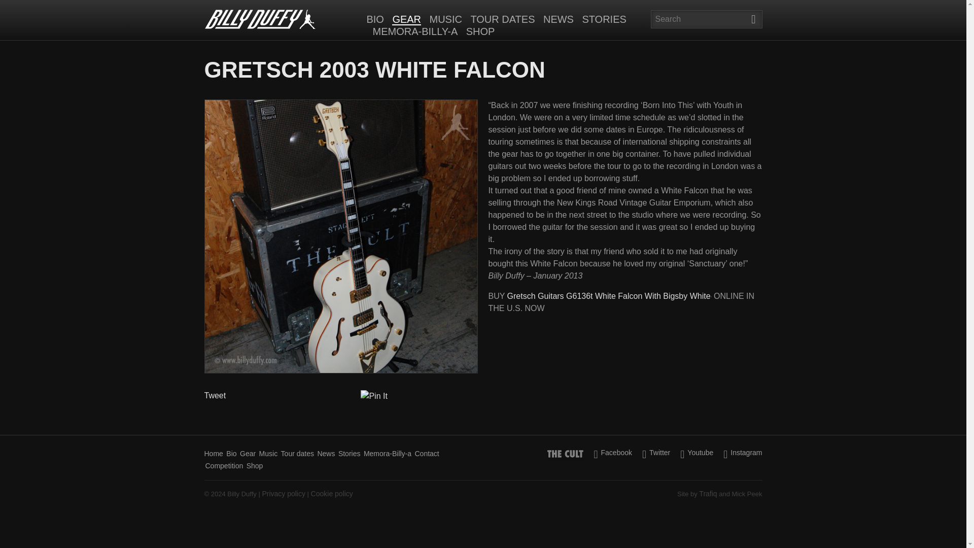 The image size is (974, 548). What do you see at coordinates (558, 19) in the screenshot?
I see `NEWS` at bounding box center [558, 19].